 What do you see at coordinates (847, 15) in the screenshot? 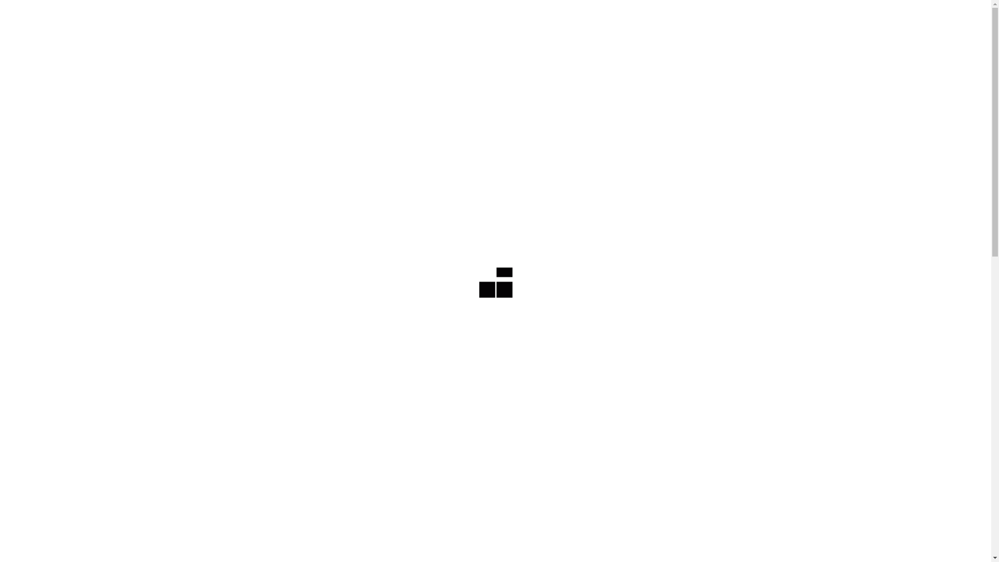
I see `sales@hcsvic.com.au` at bounding box center [847, 15].